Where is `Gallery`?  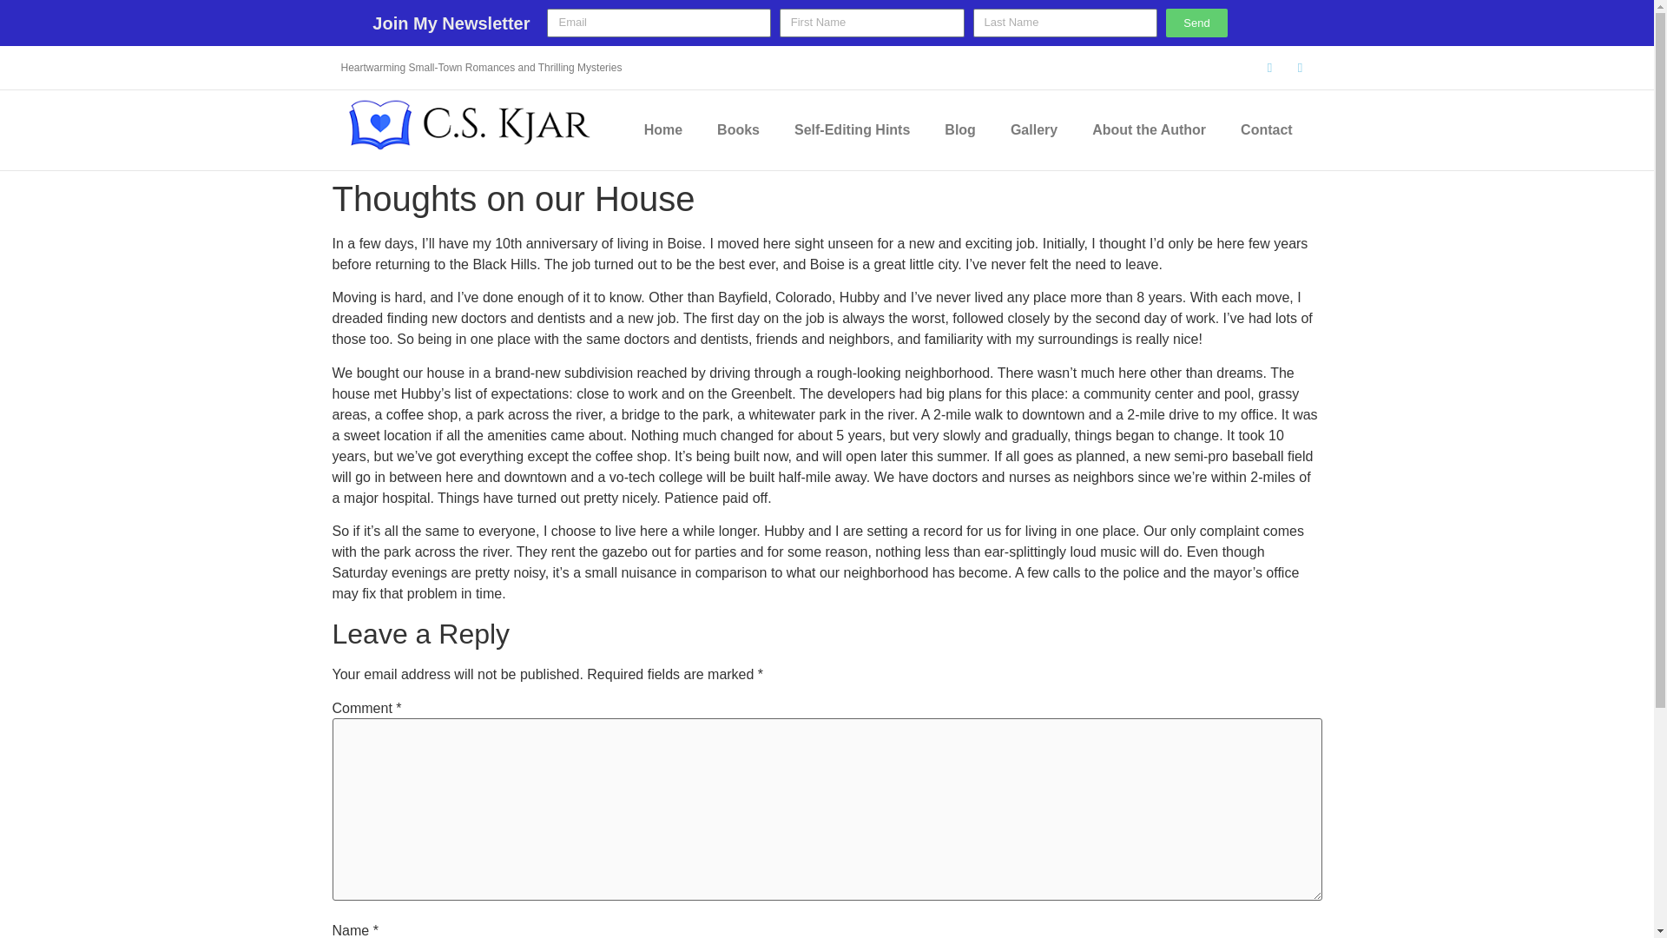 Gallery is located at coordinates (1034, 130).